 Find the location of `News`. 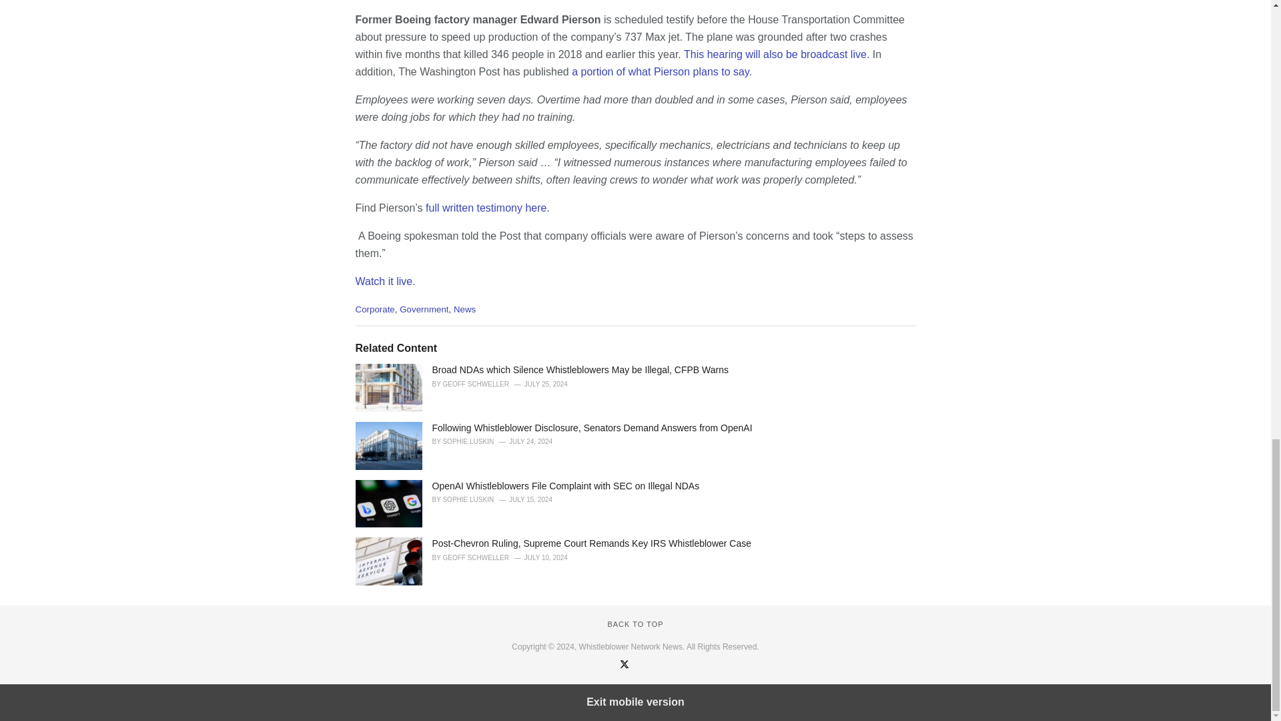

News is located at coordinates (464, 308).